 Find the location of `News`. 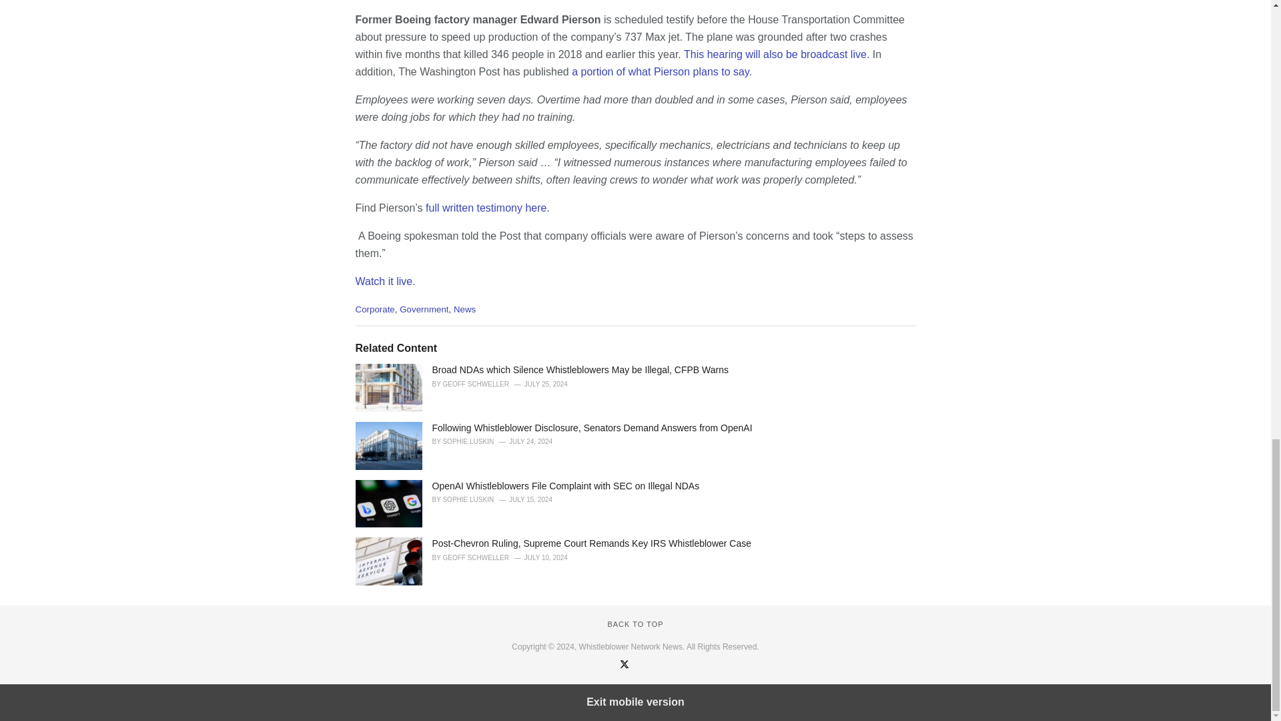

News is located at coordinates (464, 308).